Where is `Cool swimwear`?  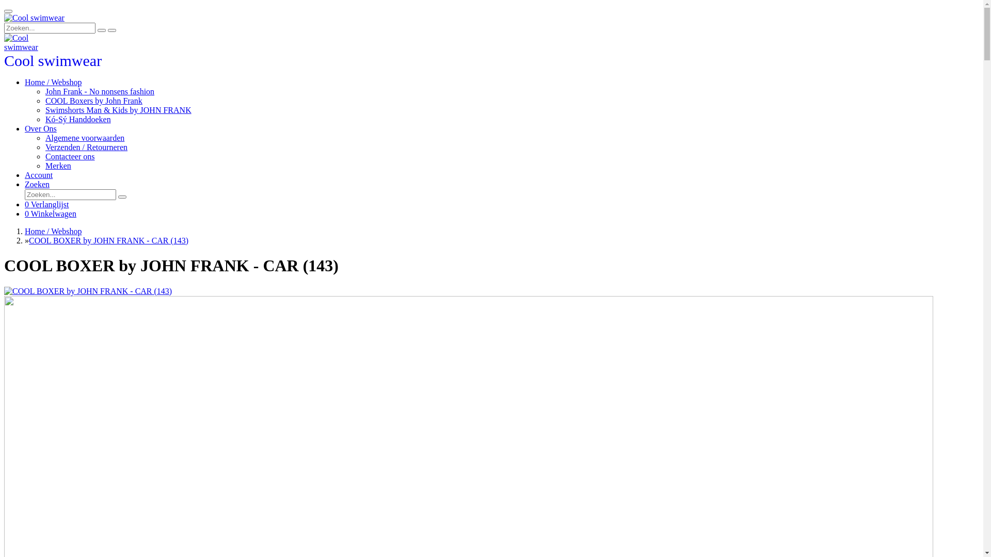
Cool swimwear is located at coordinates (53, 63).